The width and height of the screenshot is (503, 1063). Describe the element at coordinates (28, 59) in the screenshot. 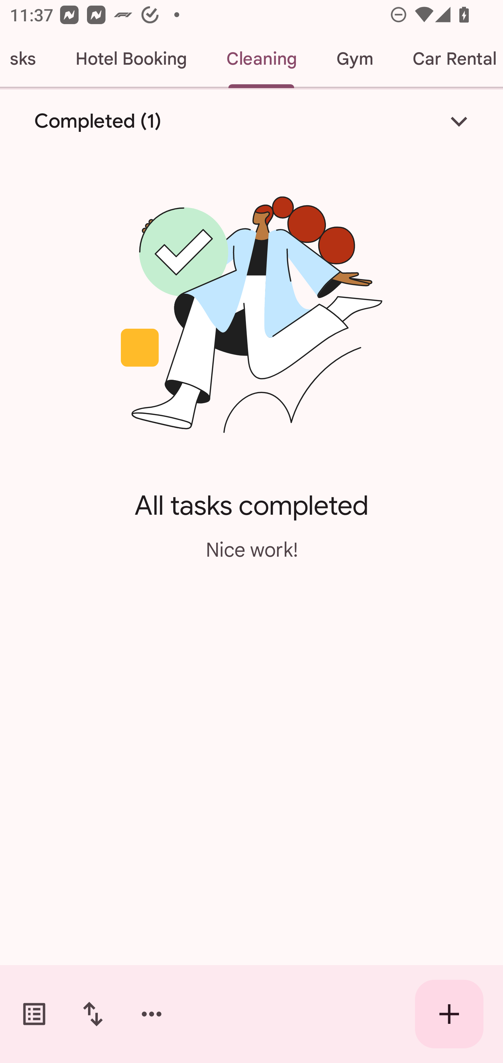

I see `My Tasks` at that location.